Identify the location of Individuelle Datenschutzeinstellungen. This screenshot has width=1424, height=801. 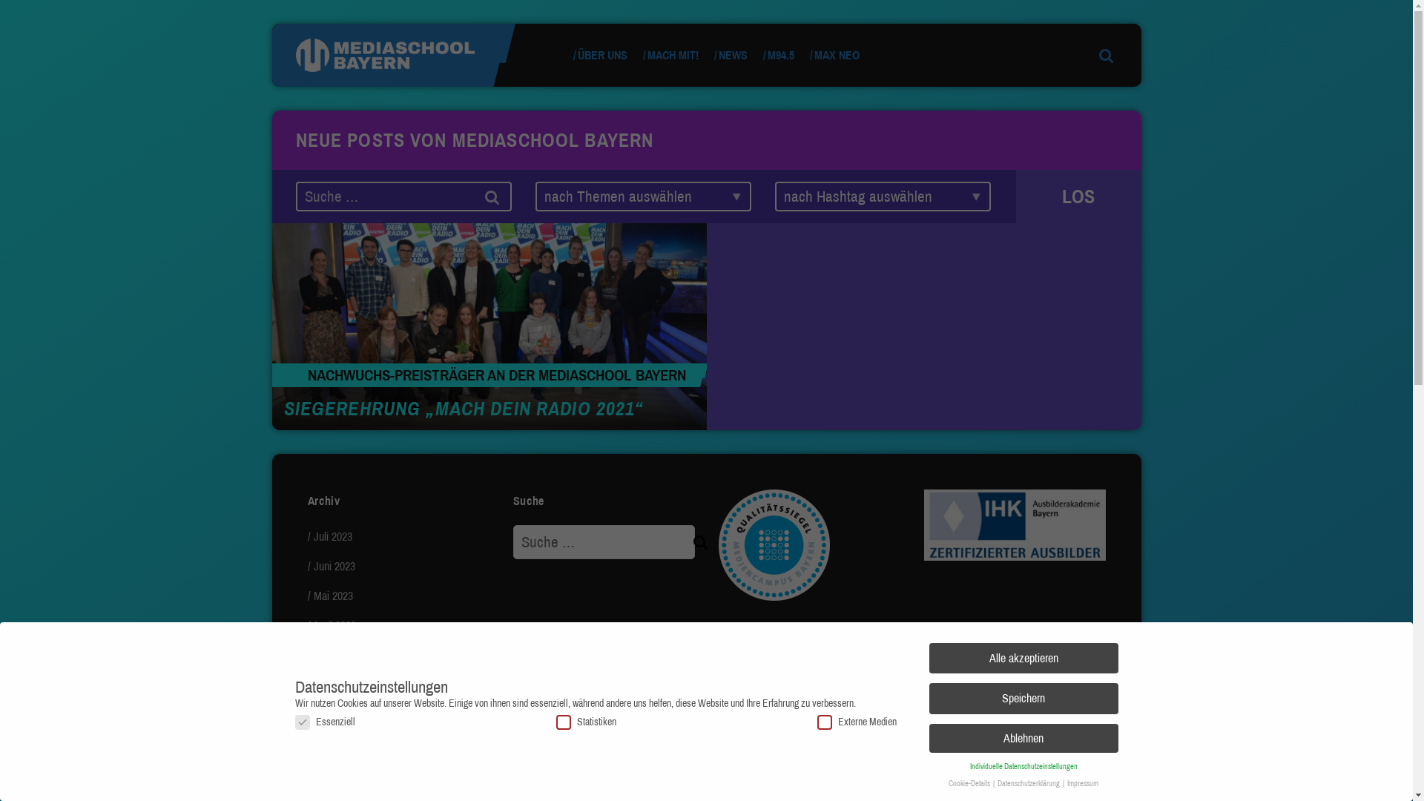
(1023, 767).